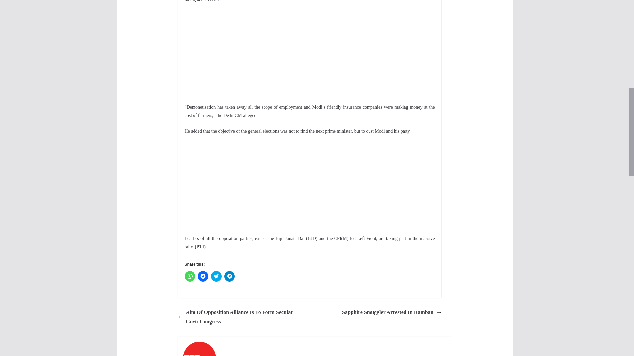 The height and width of the screenshot is (356, 634). What do you see at coordinates (309, 57) in the screenshot?
I see `Advertisement` at bounding box center [309, 57].